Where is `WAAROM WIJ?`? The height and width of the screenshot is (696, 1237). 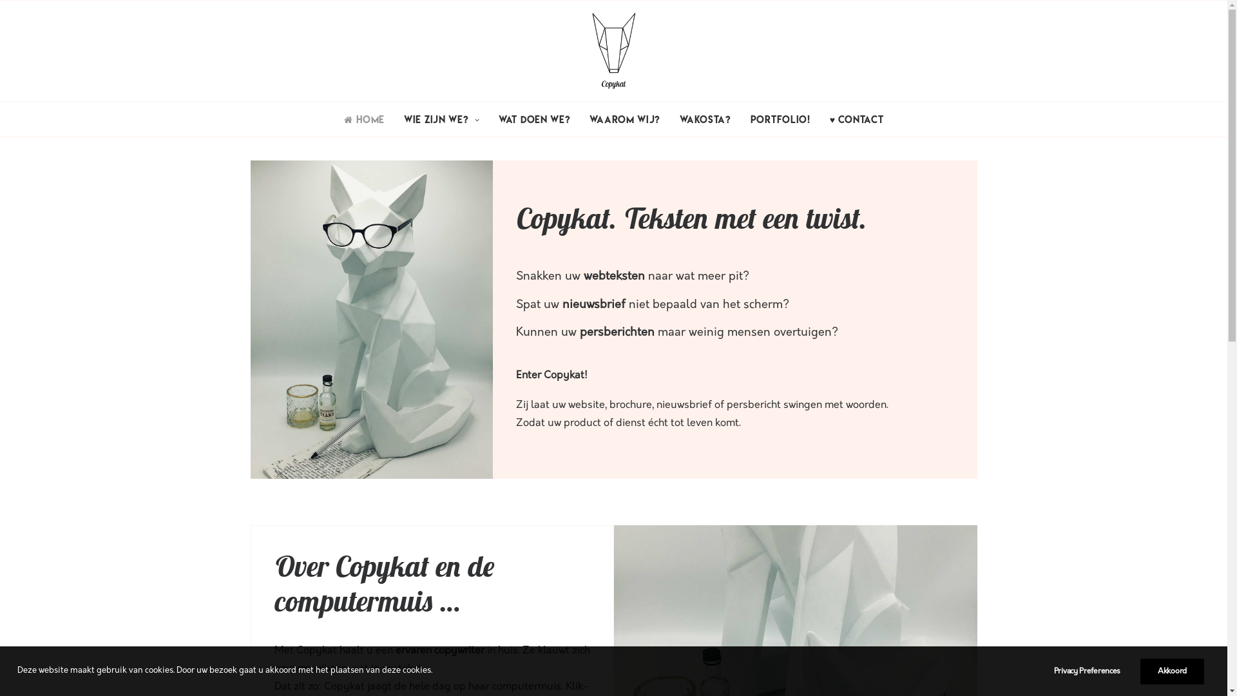 WAAROM WIJ? is located at coordinates (625, 119).